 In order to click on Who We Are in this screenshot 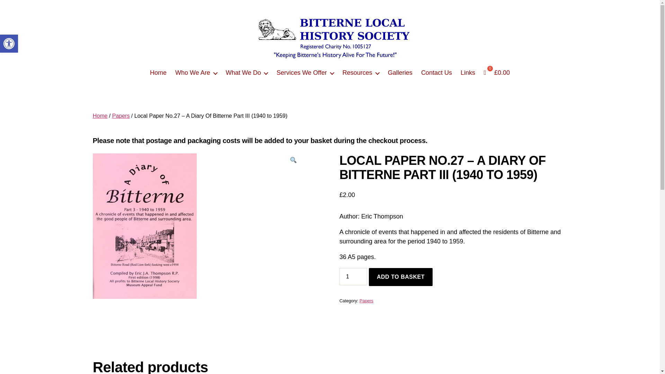, I will do `click(196, 73)`.